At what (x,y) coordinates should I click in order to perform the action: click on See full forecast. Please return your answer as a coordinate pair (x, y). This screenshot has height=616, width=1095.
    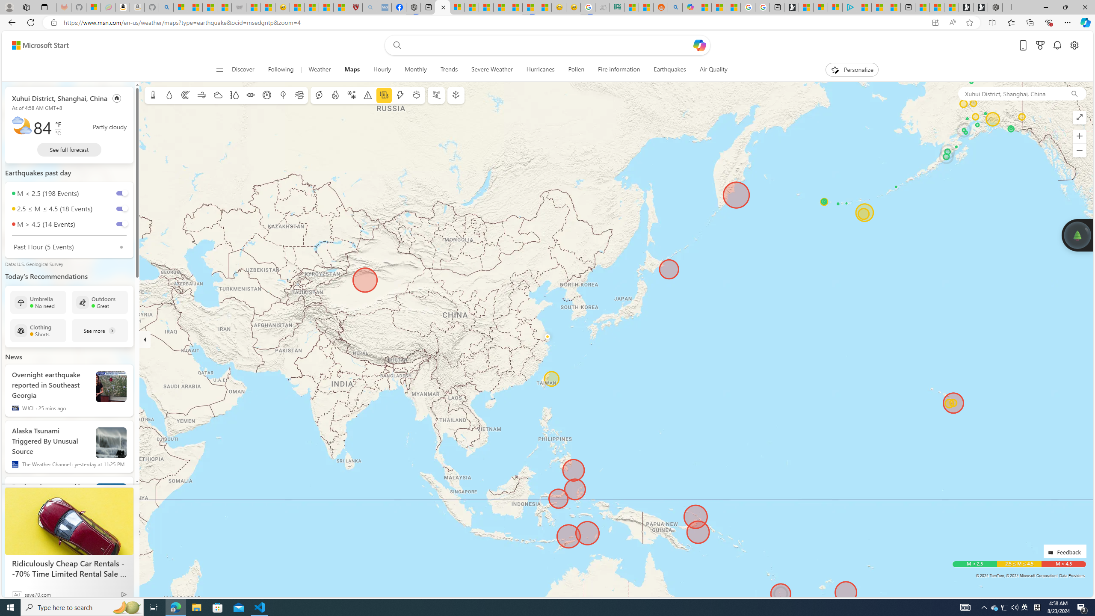
    Looking at the image, I should click on (69, 150).